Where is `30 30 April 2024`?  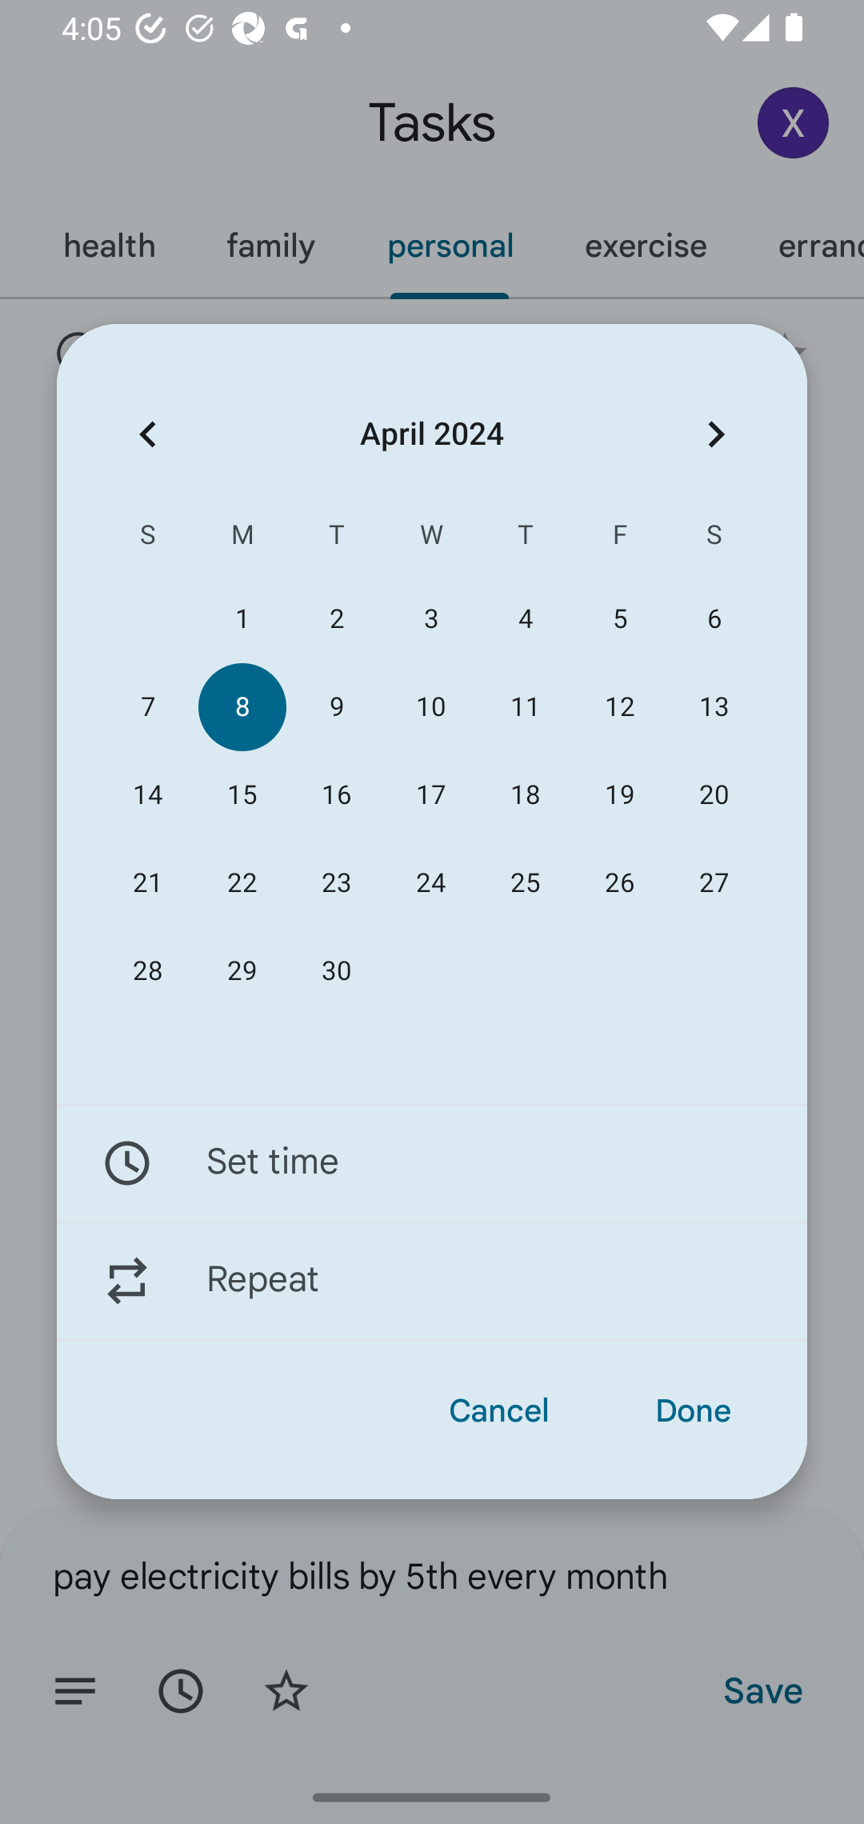 30 30 April 2024 is located at coordinates (336, 971).